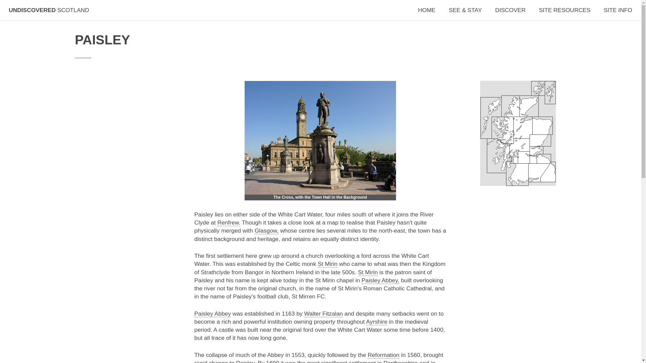 The height and width of the screenshot is (363, 646). Describe the element at coordinates (510, 10) in the screenshot. I see `DISCOVER` at that location.